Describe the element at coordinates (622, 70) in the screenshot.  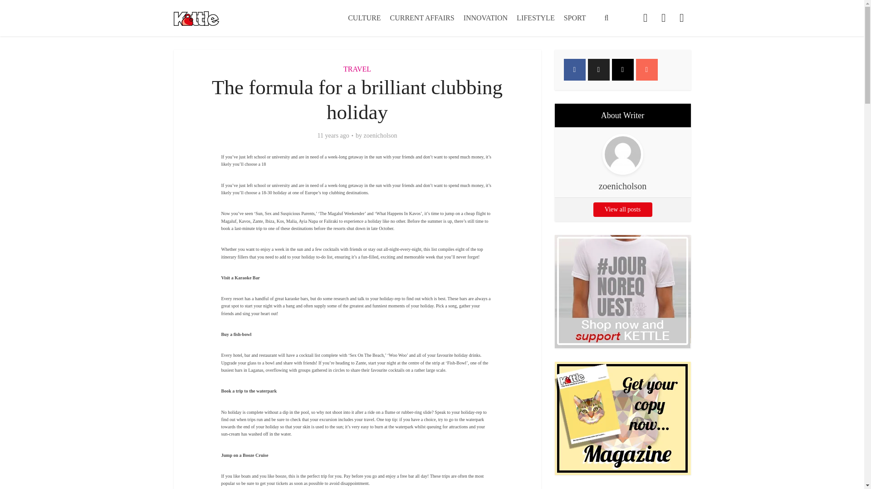
I see `Instagram` at that location.